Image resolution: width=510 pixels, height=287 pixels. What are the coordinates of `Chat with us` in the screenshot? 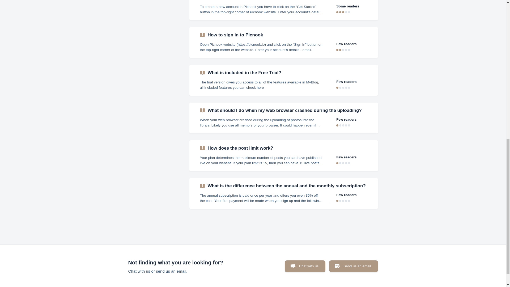 It's located at (305, 266).